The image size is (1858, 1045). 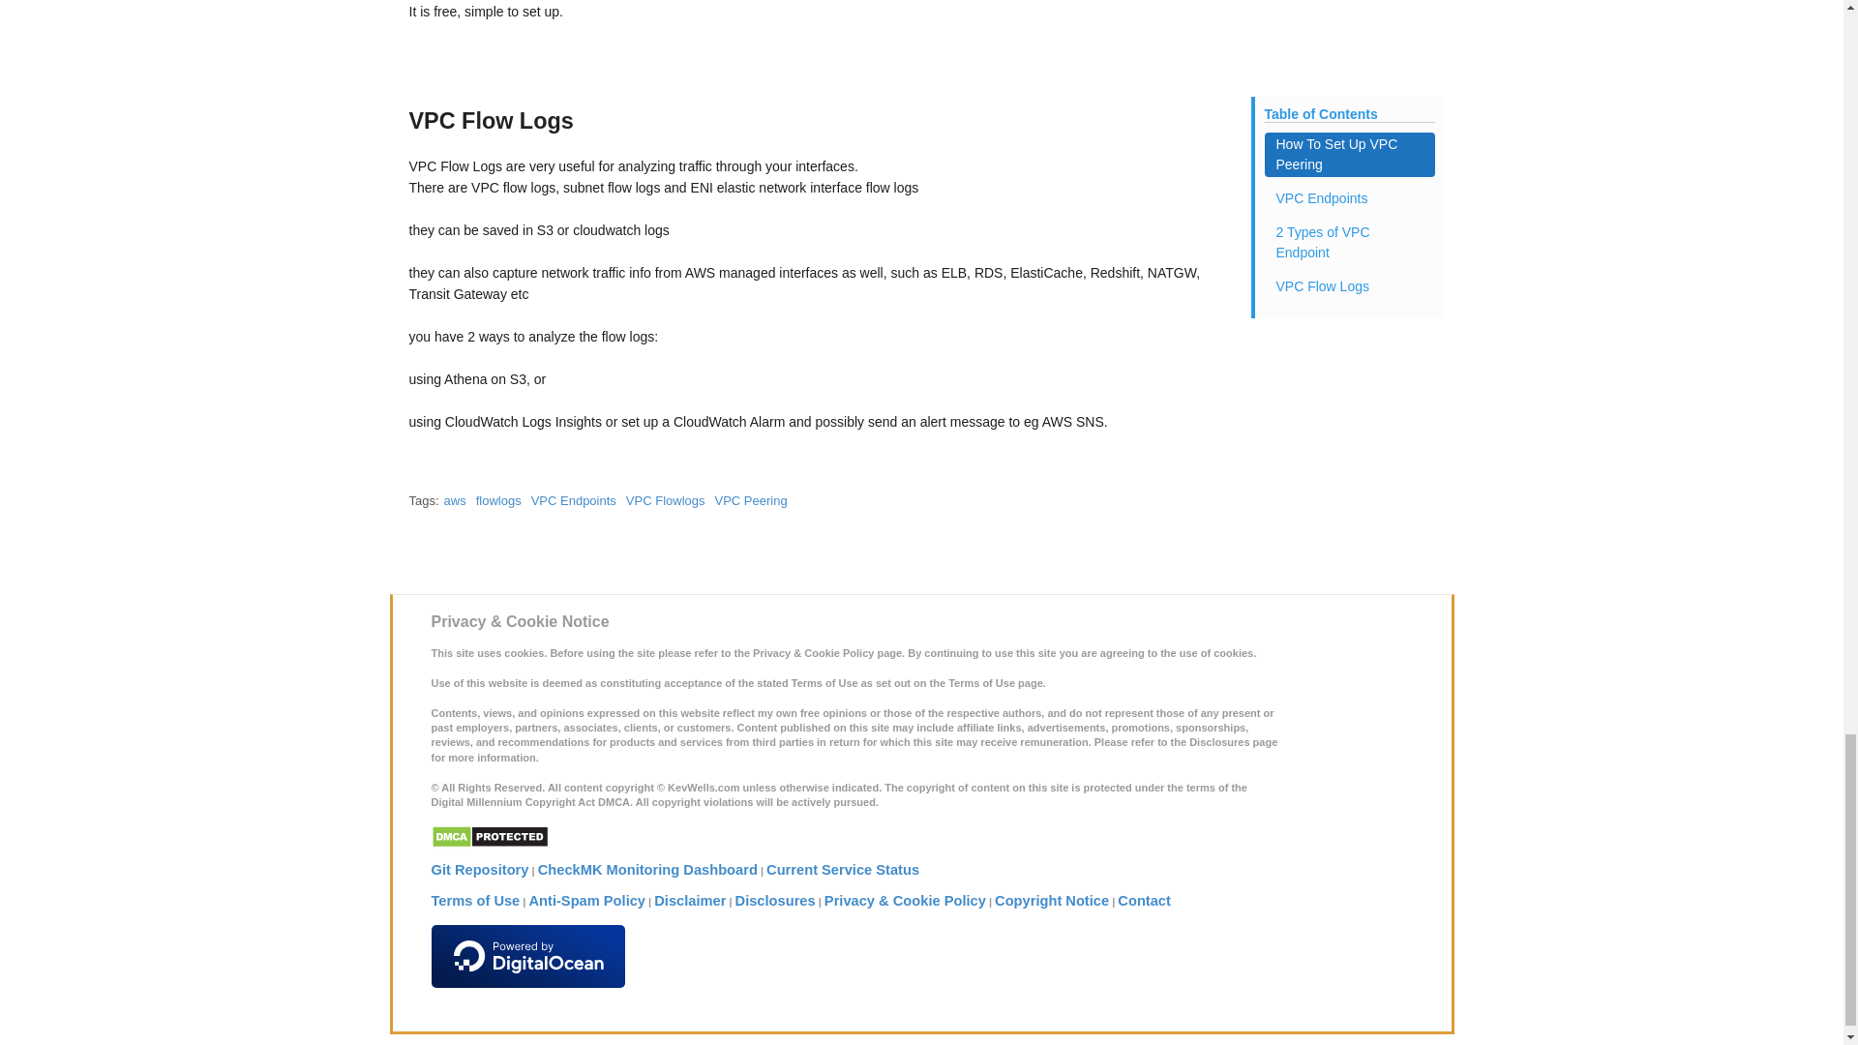 What do you see at coordinates (842, 870) in the screenshot?
I see `Current Service Status` at bounding box center [842, 870].